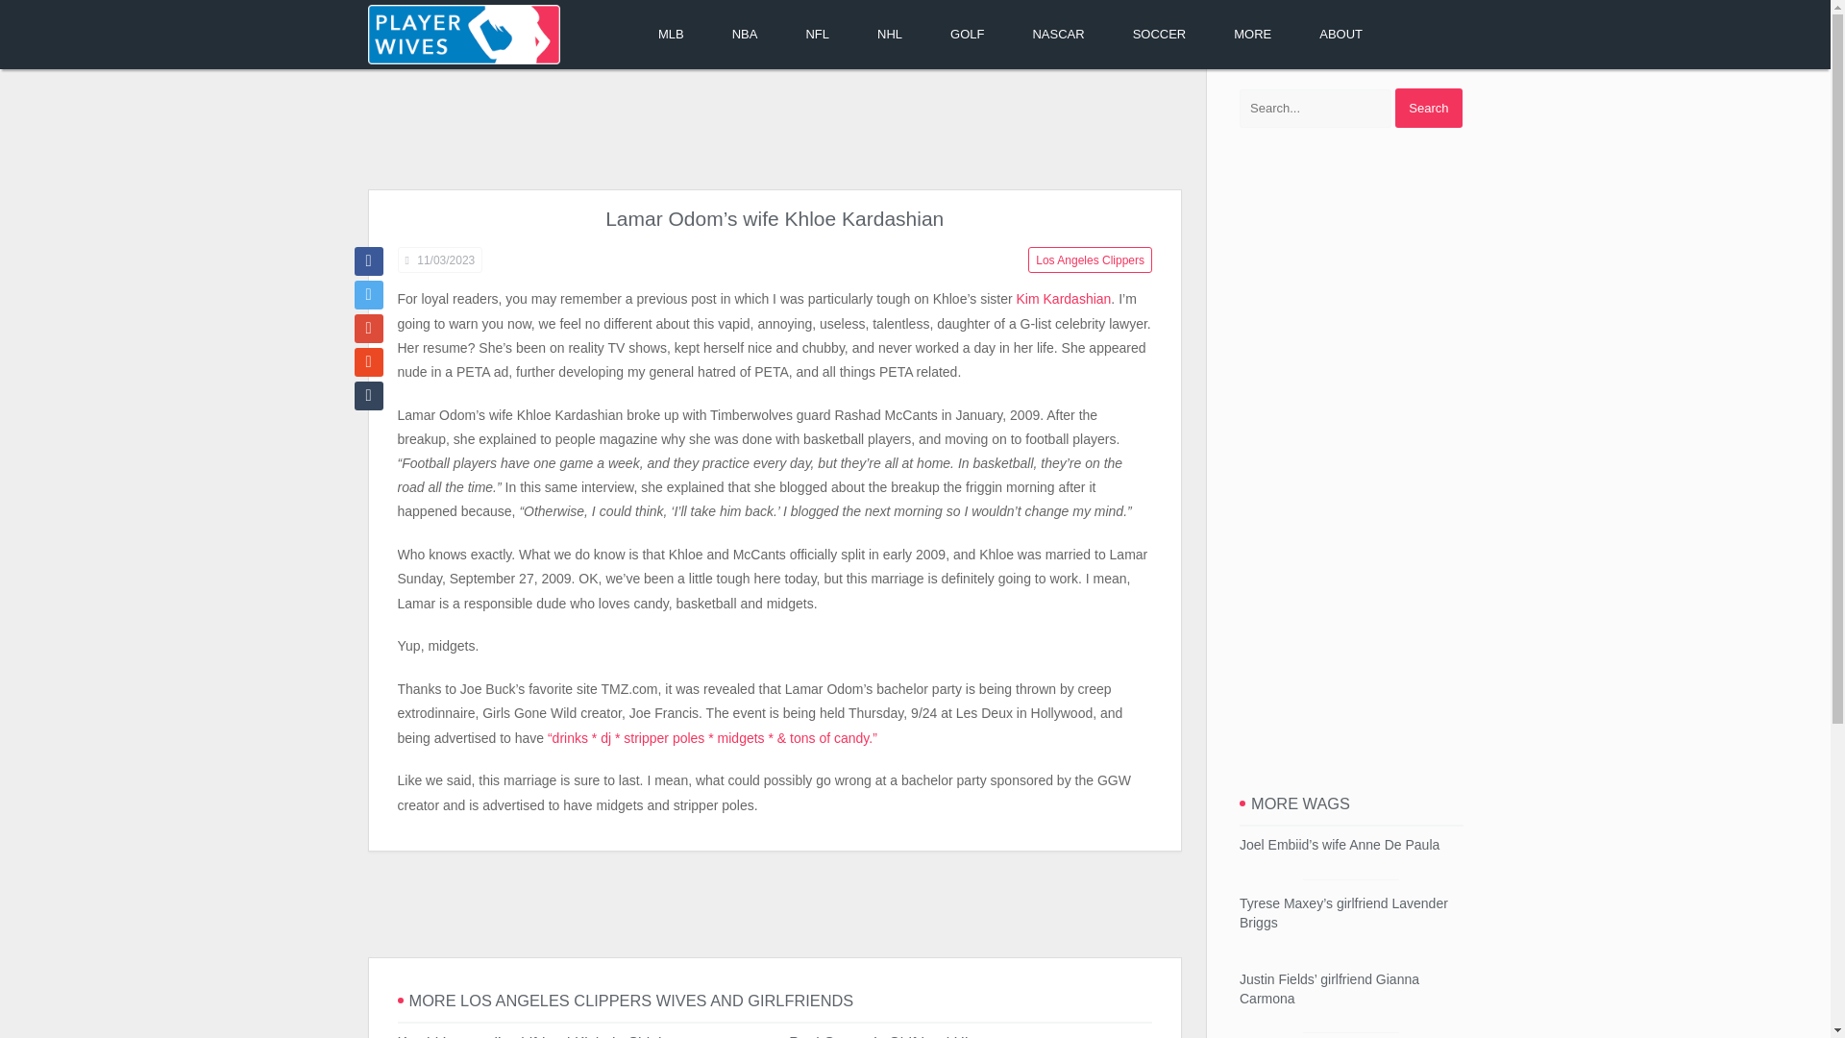  What do you see at coordinates (1057, 35) in the screenshot?
I see `NASCAR Wives` at bounding box center [1057, 35].